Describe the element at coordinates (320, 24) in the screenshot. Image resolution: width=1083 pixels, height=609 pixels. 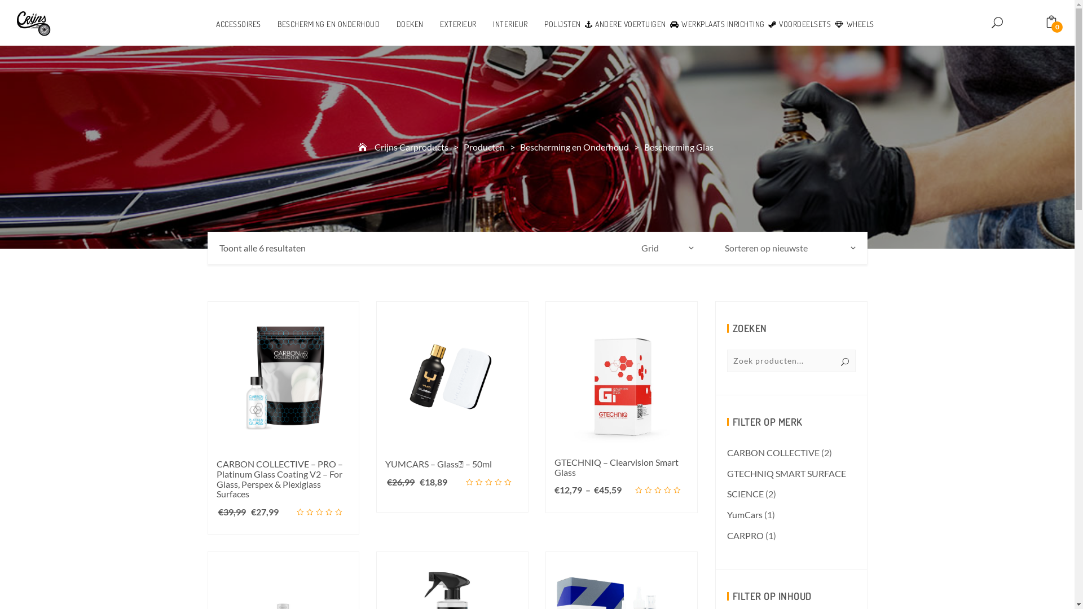
I see `BESCHERMING EN ONDERHOUD` at that location.